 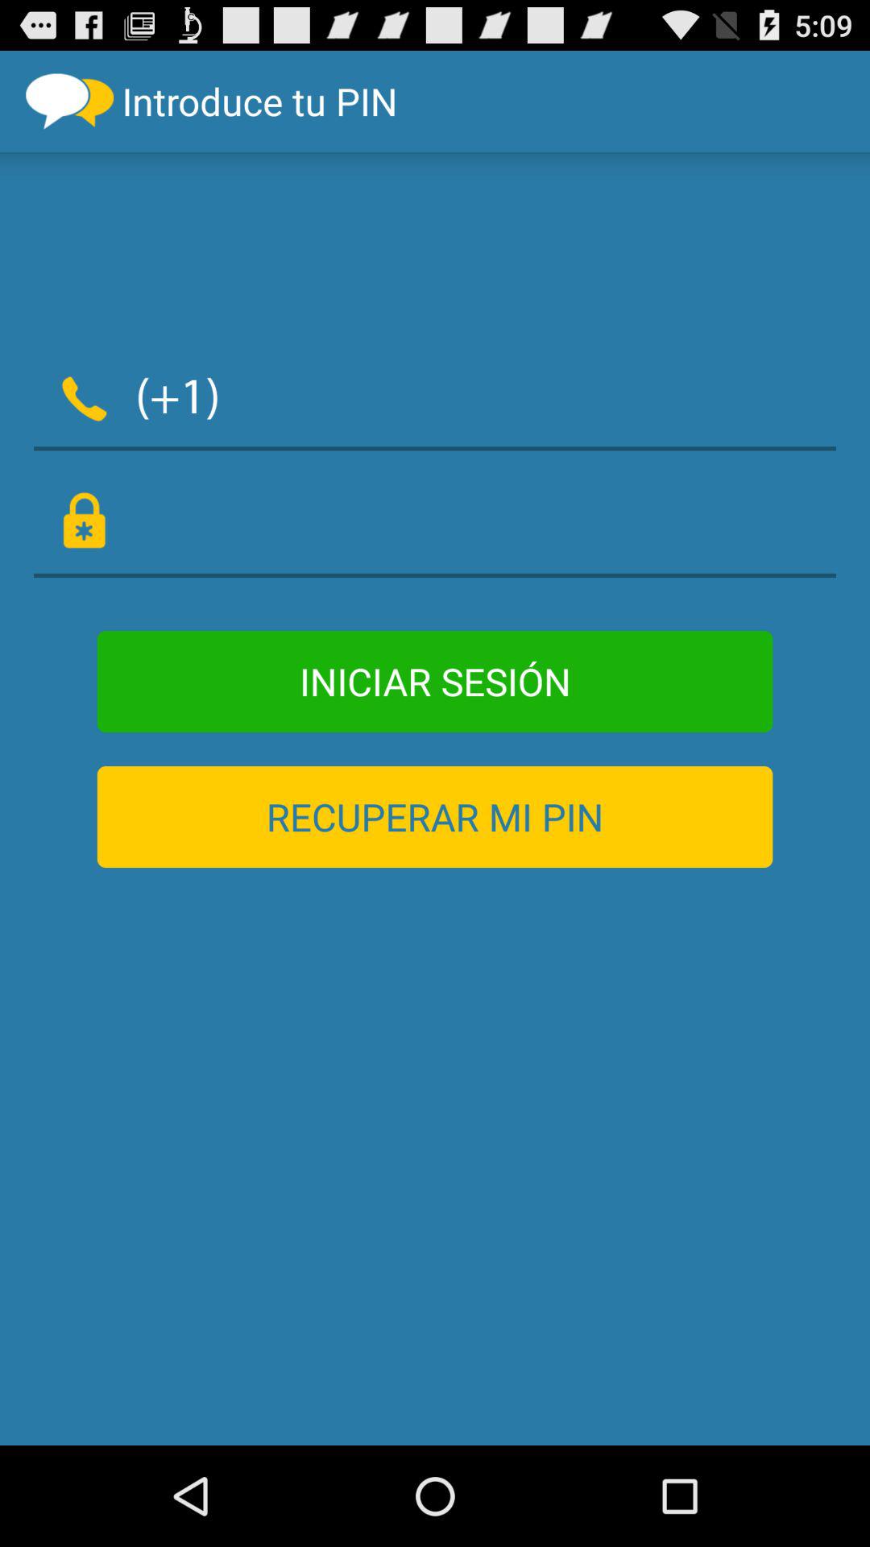 What do you see at coordinates (539, 395) in the screenshot?
I see `tap the item to the right of the (+1) item` at bounding box center [539, 395].